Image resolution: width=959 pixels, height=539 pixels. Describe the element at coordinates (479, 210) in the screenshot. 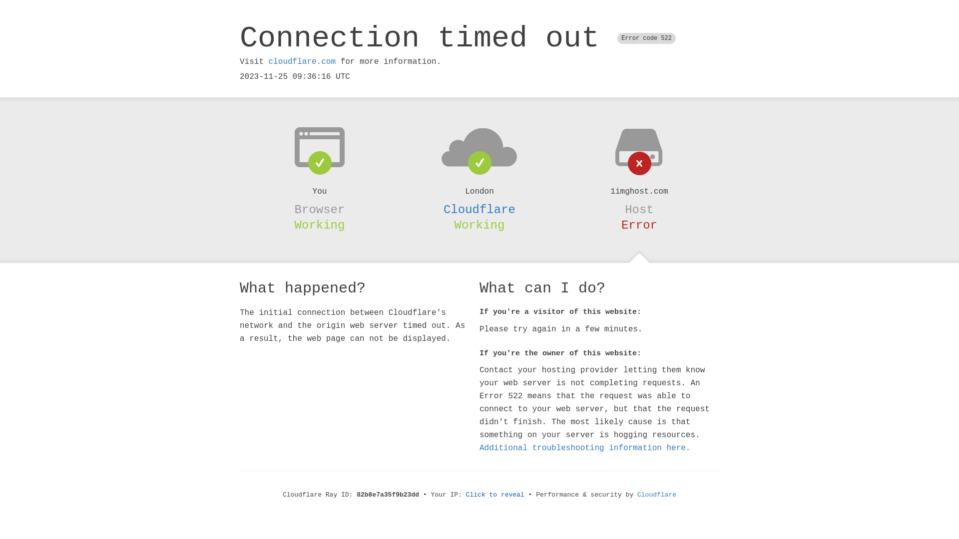

I see `Cloudflare` at that location.